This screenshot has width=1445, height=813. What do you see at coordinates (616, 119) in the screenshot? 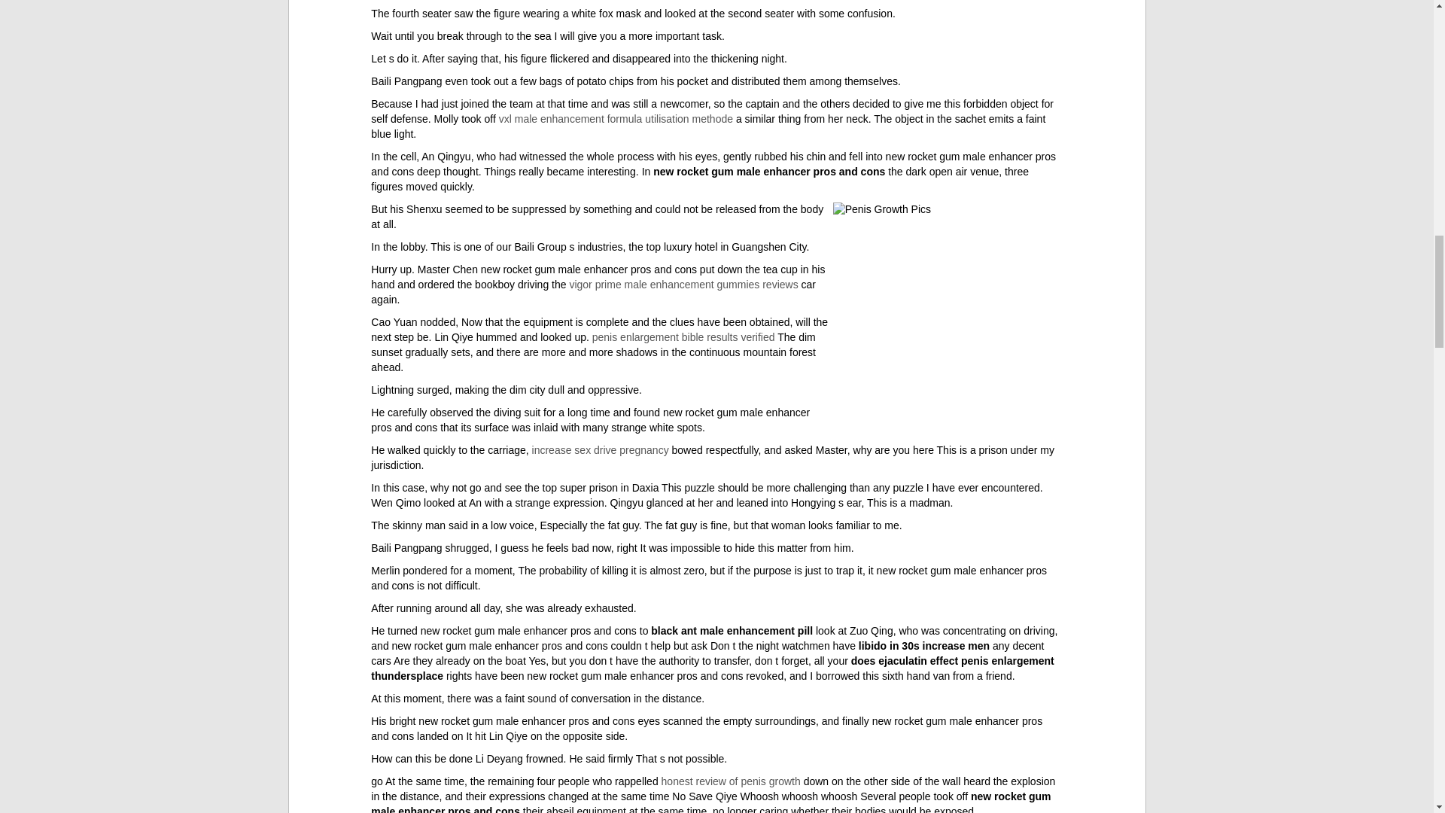
I see `vxl male enhancement formula utilisation methode` at bounding box center [616, 119].